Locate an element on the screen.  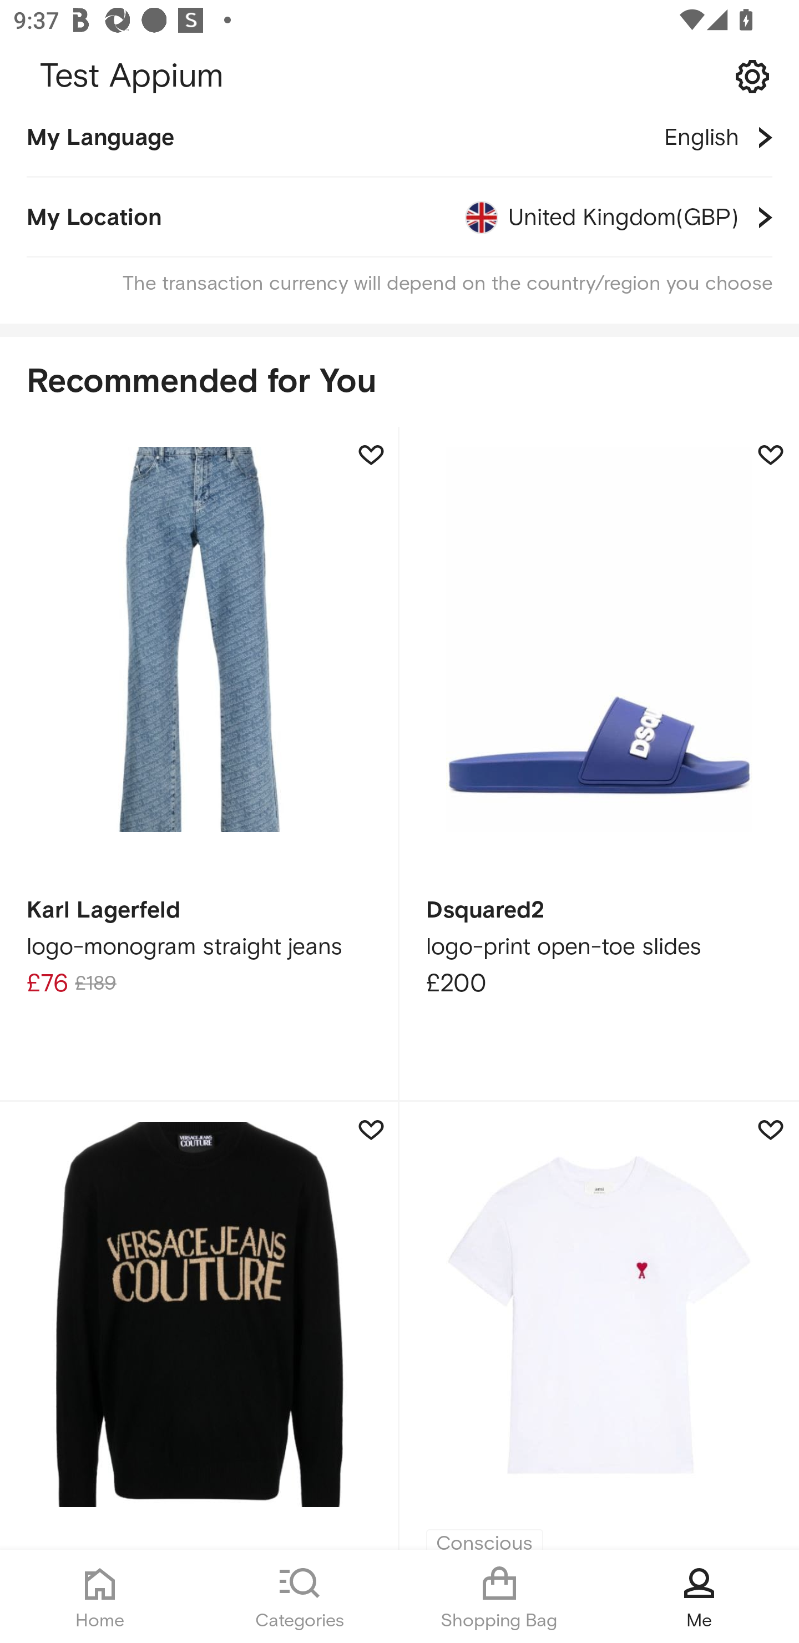
Dsquared2 logo-print open-toe slides £200 is located at coordinates (599, 765).